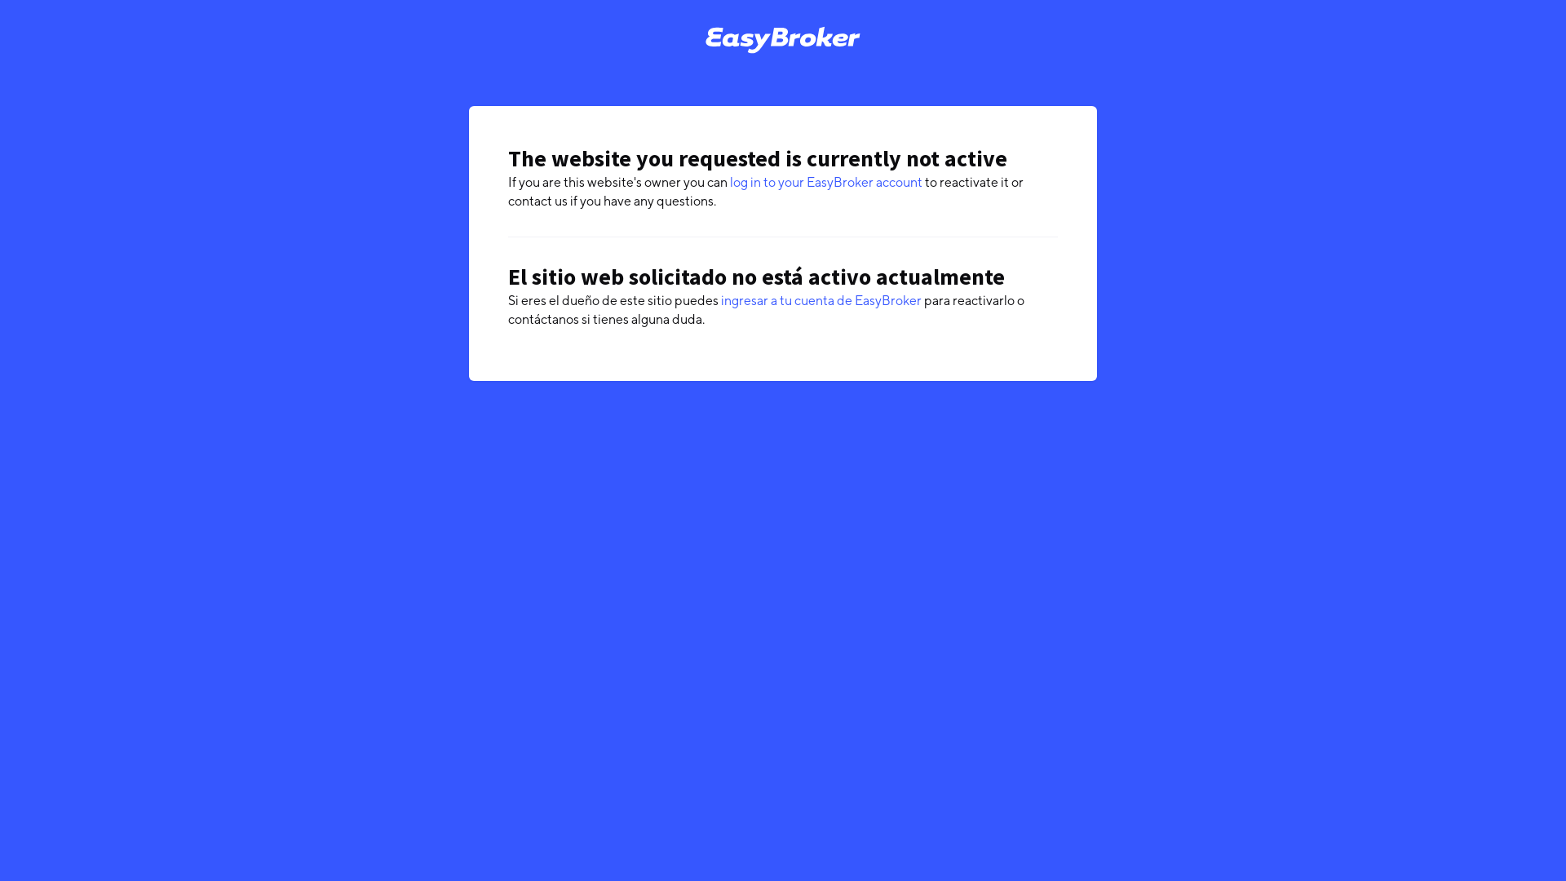 This screenshot has width=1566, height=881. I want to click on ingresar a tu cuenta de EasyBroker, so click(821, 300).